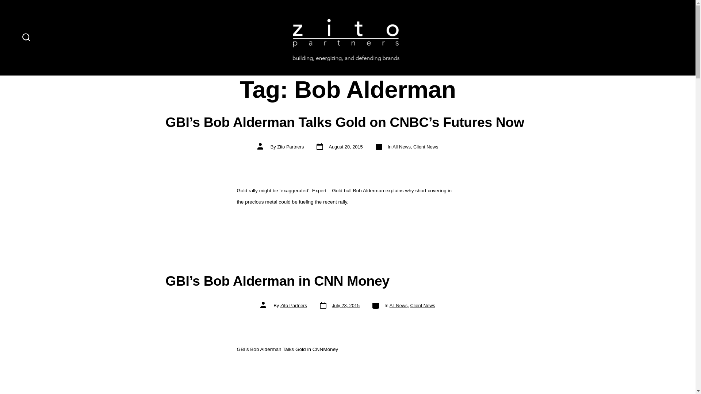 Image resolution: width=701 pixels, height=394 pixels. Describe the element at coordinates (26, 37) in the screenshot. I see `Client News` at that location.